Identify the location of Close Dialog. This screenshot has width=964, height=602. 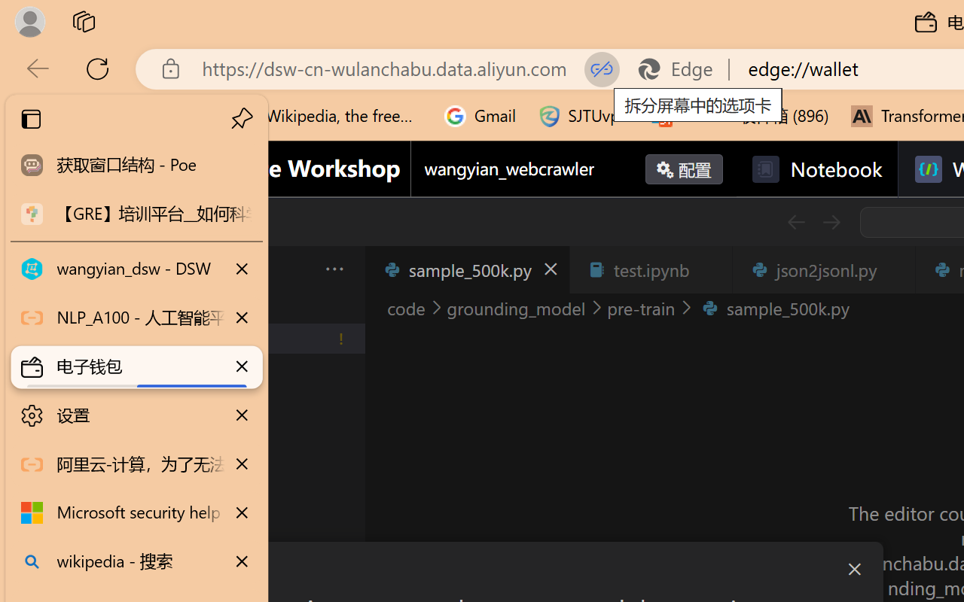
(854, 569).